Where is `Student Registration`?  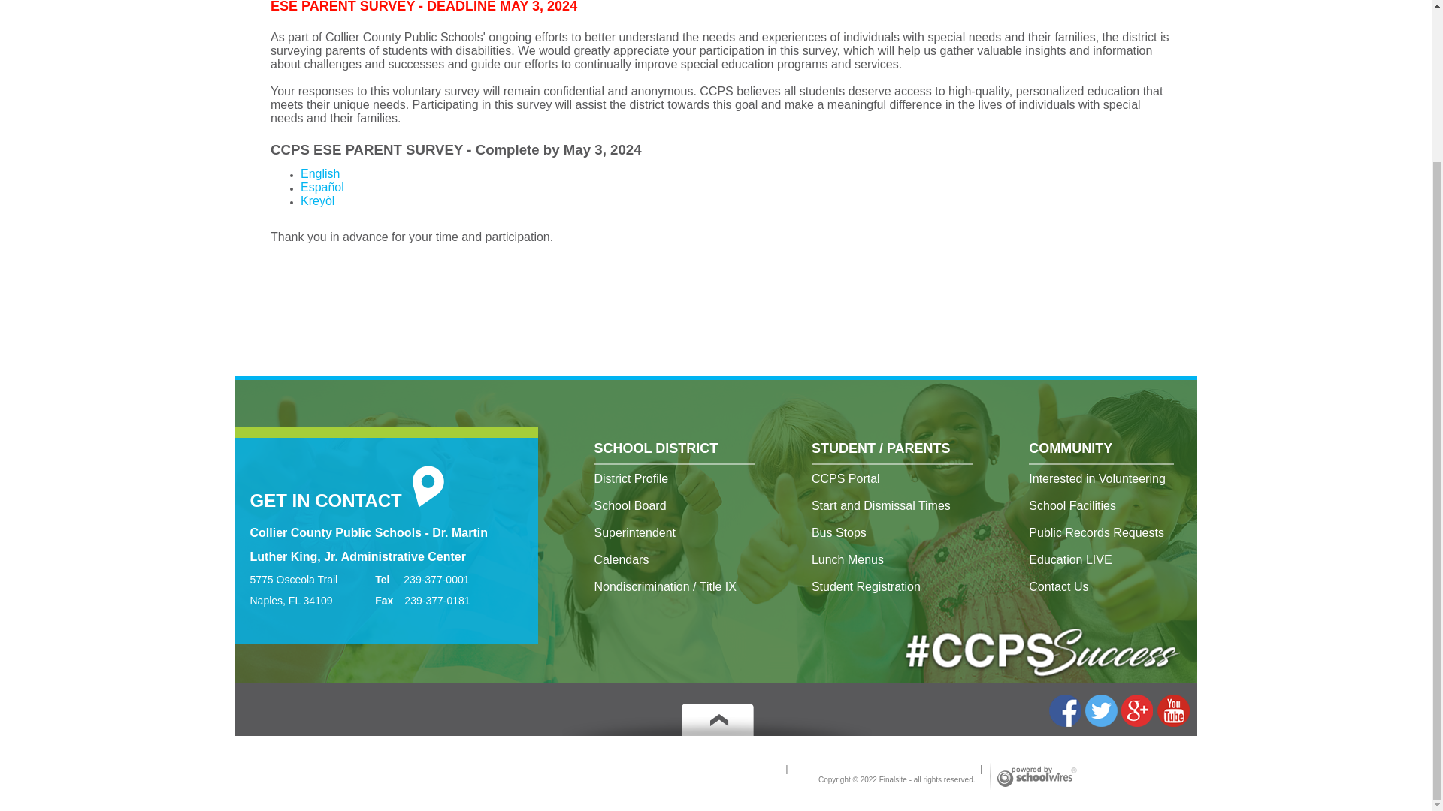 Student Registration is located at coordinates (866, 587).